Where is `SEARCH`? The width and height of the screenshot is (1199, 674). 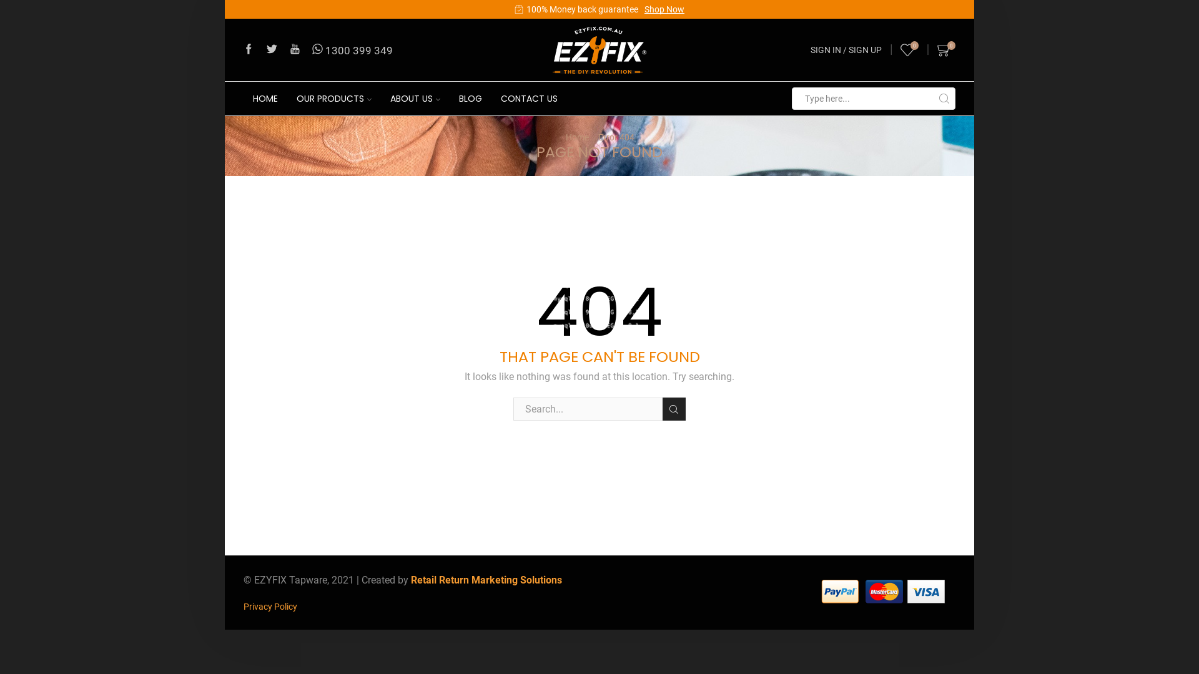
SEARCH is located at coordinates (674, 409).